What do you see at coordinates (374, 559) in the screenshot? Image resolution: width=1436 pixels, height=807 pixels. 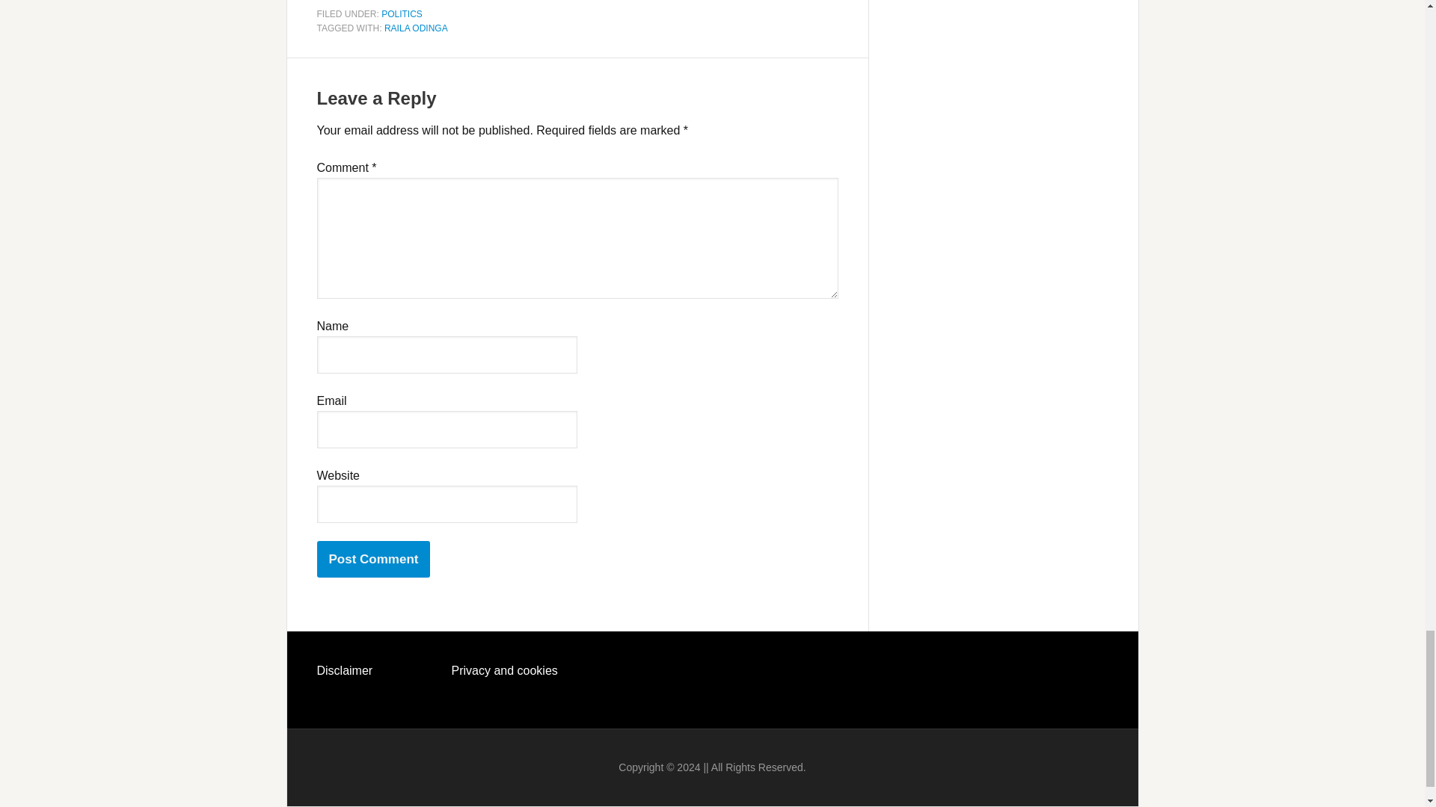 I see `Post Comment` at bounding box center [374, 559].